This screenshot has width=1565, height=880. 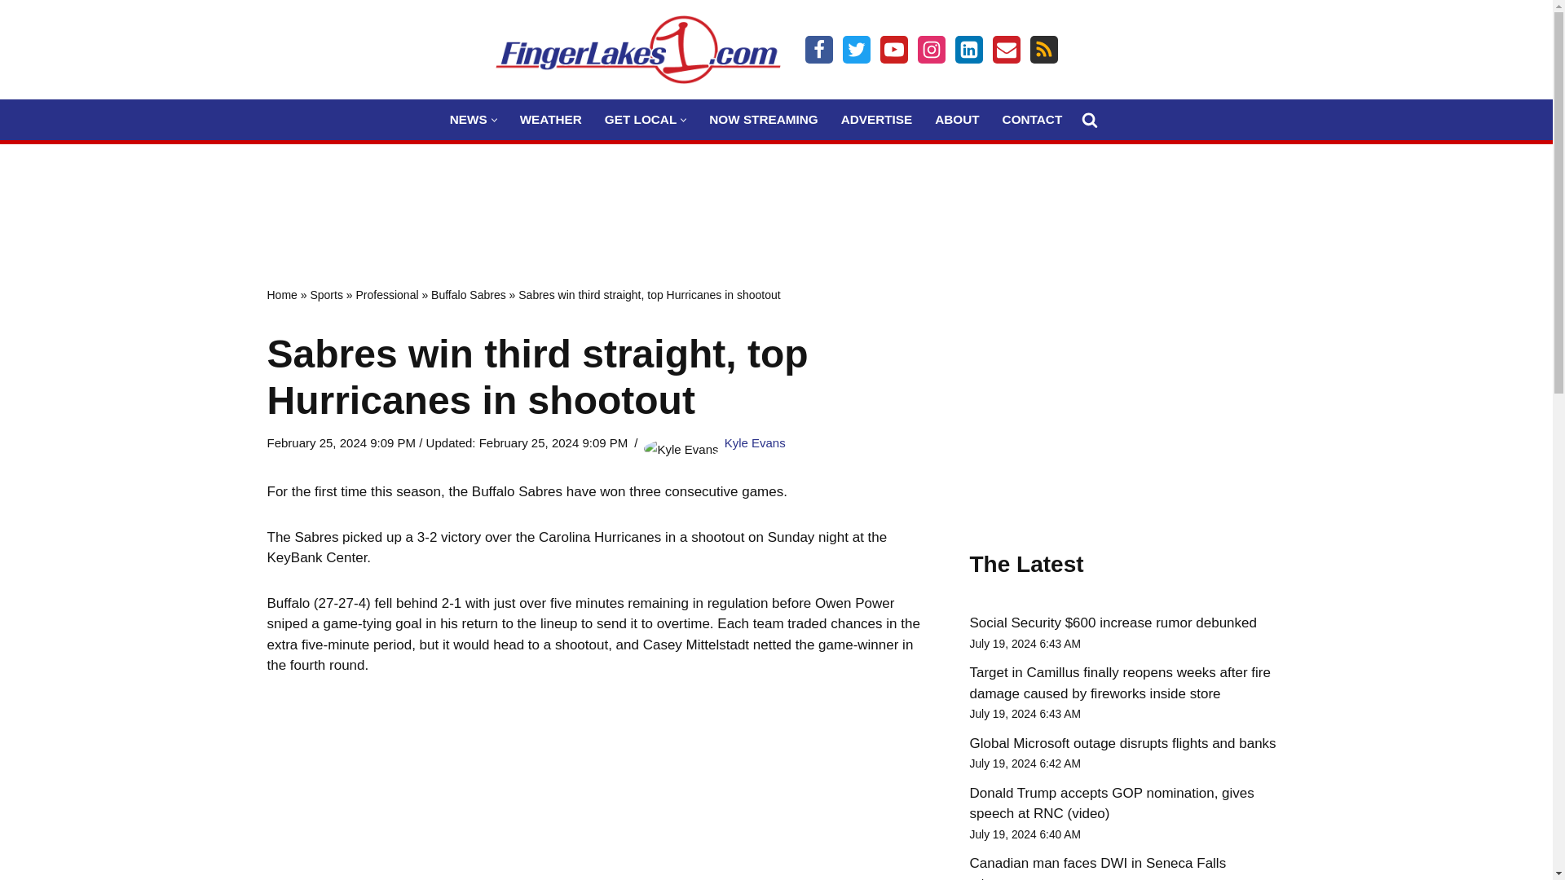 I want to click on Facebook, so click(x=818, y=49).